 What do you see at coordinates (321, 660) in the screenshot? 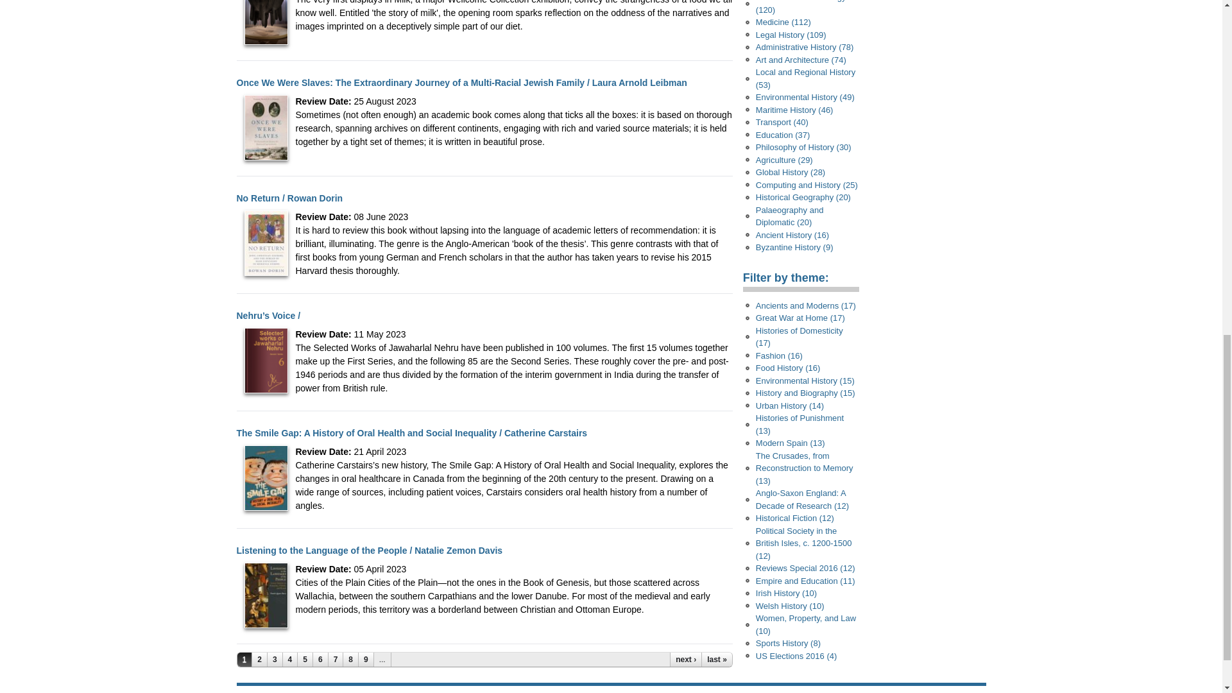
I see `6` at bounding box center [321, 660].